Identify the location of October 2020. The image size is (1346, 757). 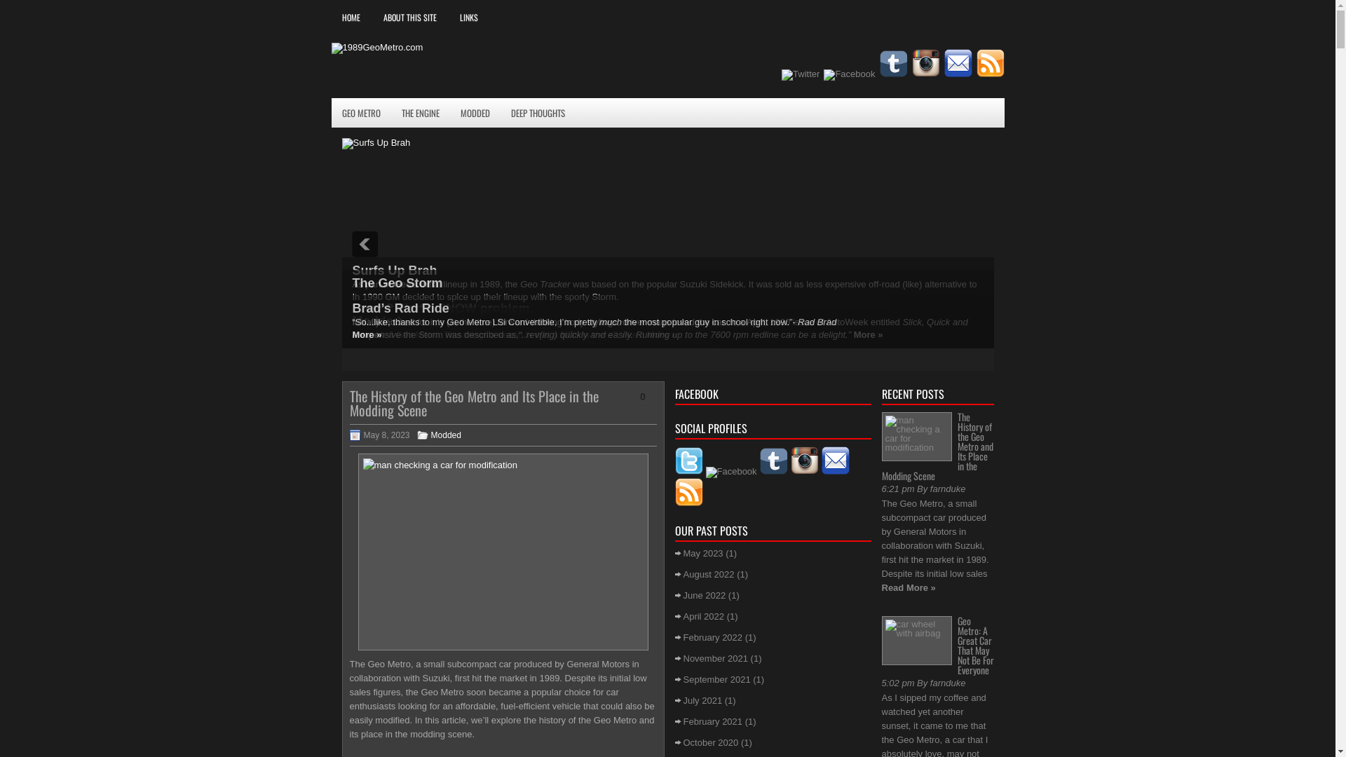
(711, 743).